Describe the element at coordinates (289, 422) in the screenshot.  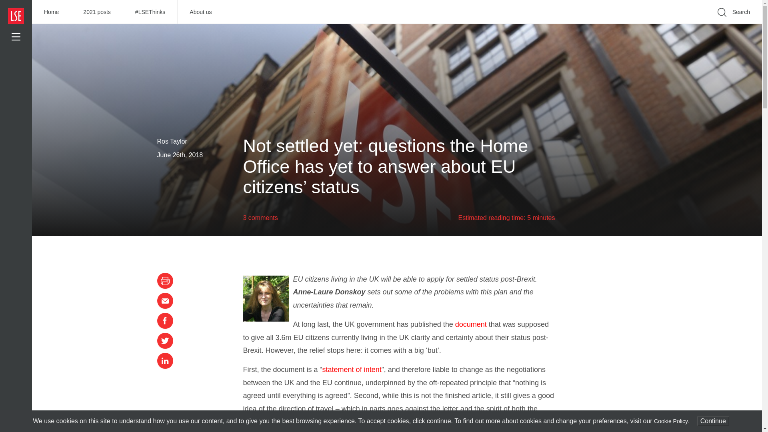
I see `December 2017 Joint Report` at that location.